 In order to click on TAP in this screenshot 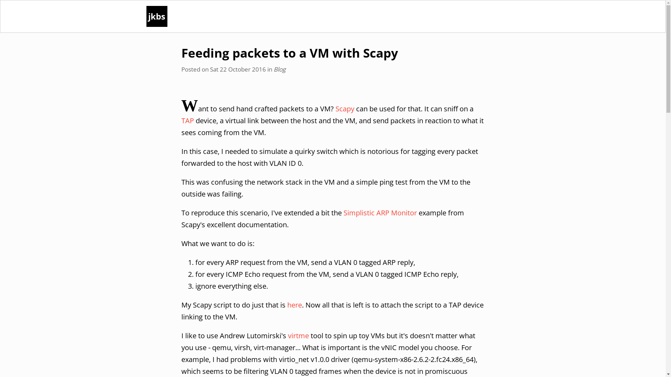, I will do `click(187, 121)`.